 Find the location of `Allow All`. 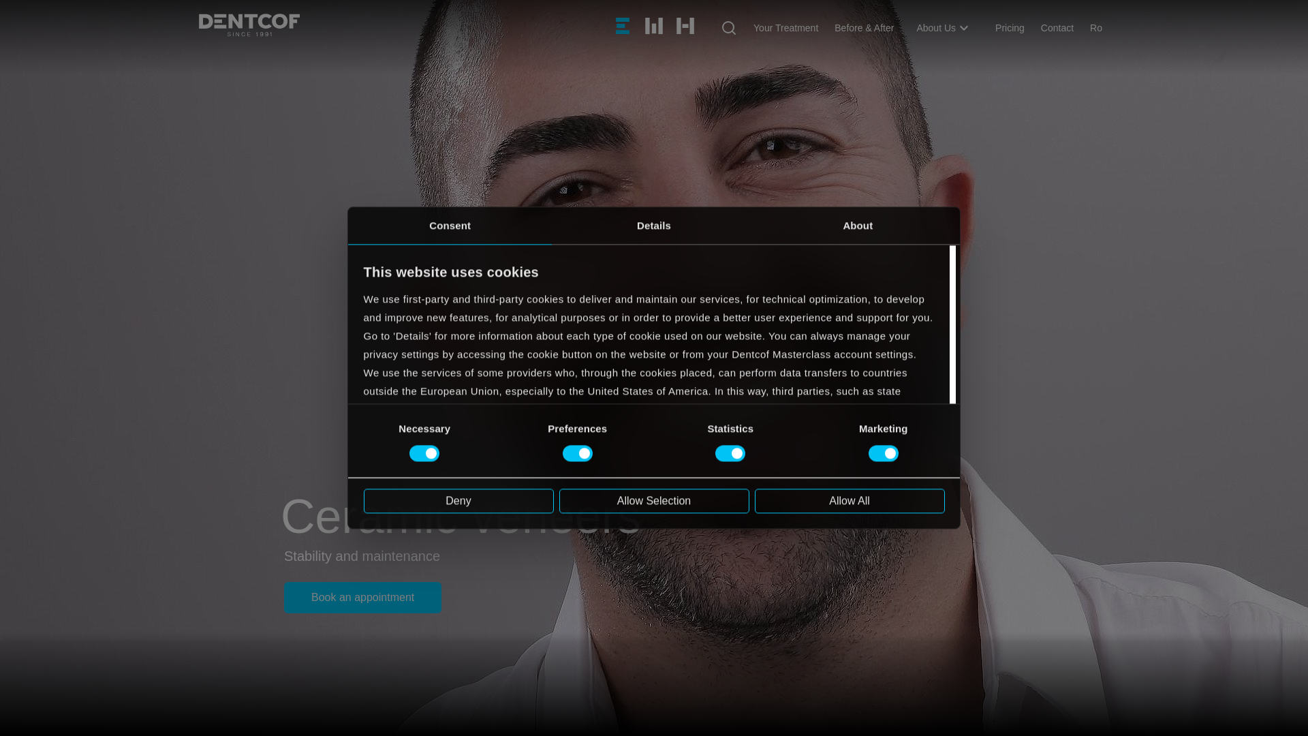

Allow All is located at coordinates (849, 500).